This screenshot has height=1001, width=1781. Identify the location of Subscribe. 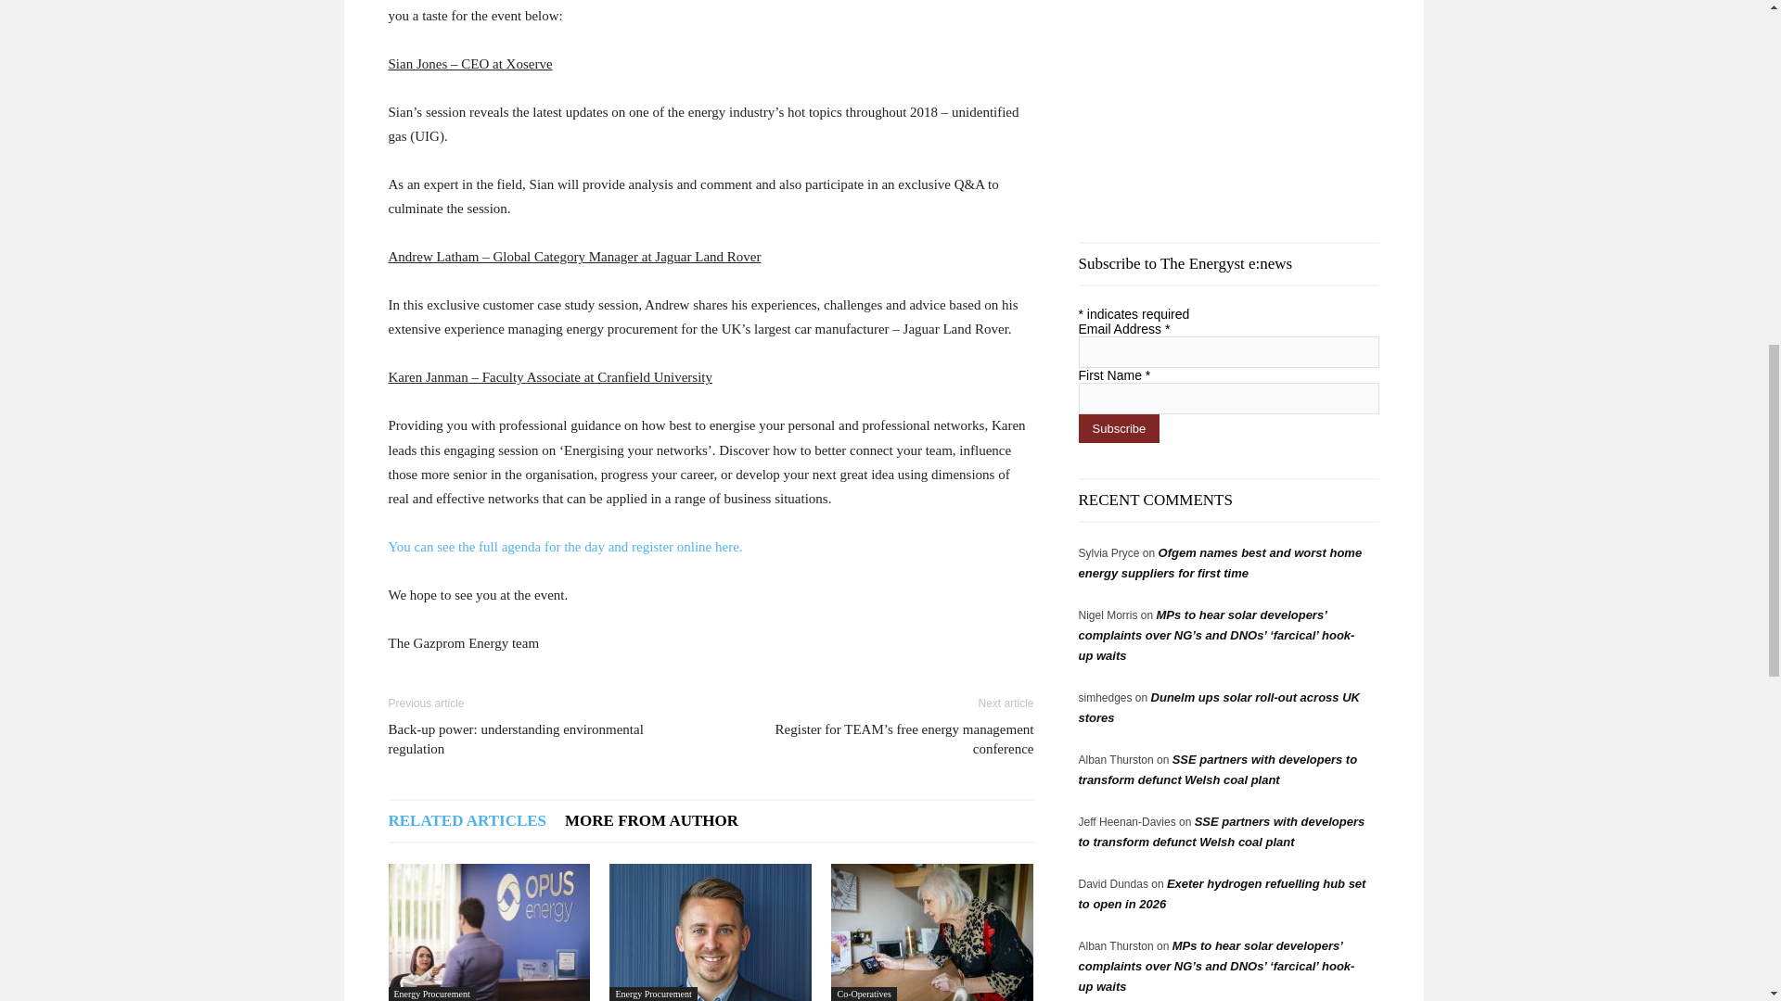
(1118, 428).